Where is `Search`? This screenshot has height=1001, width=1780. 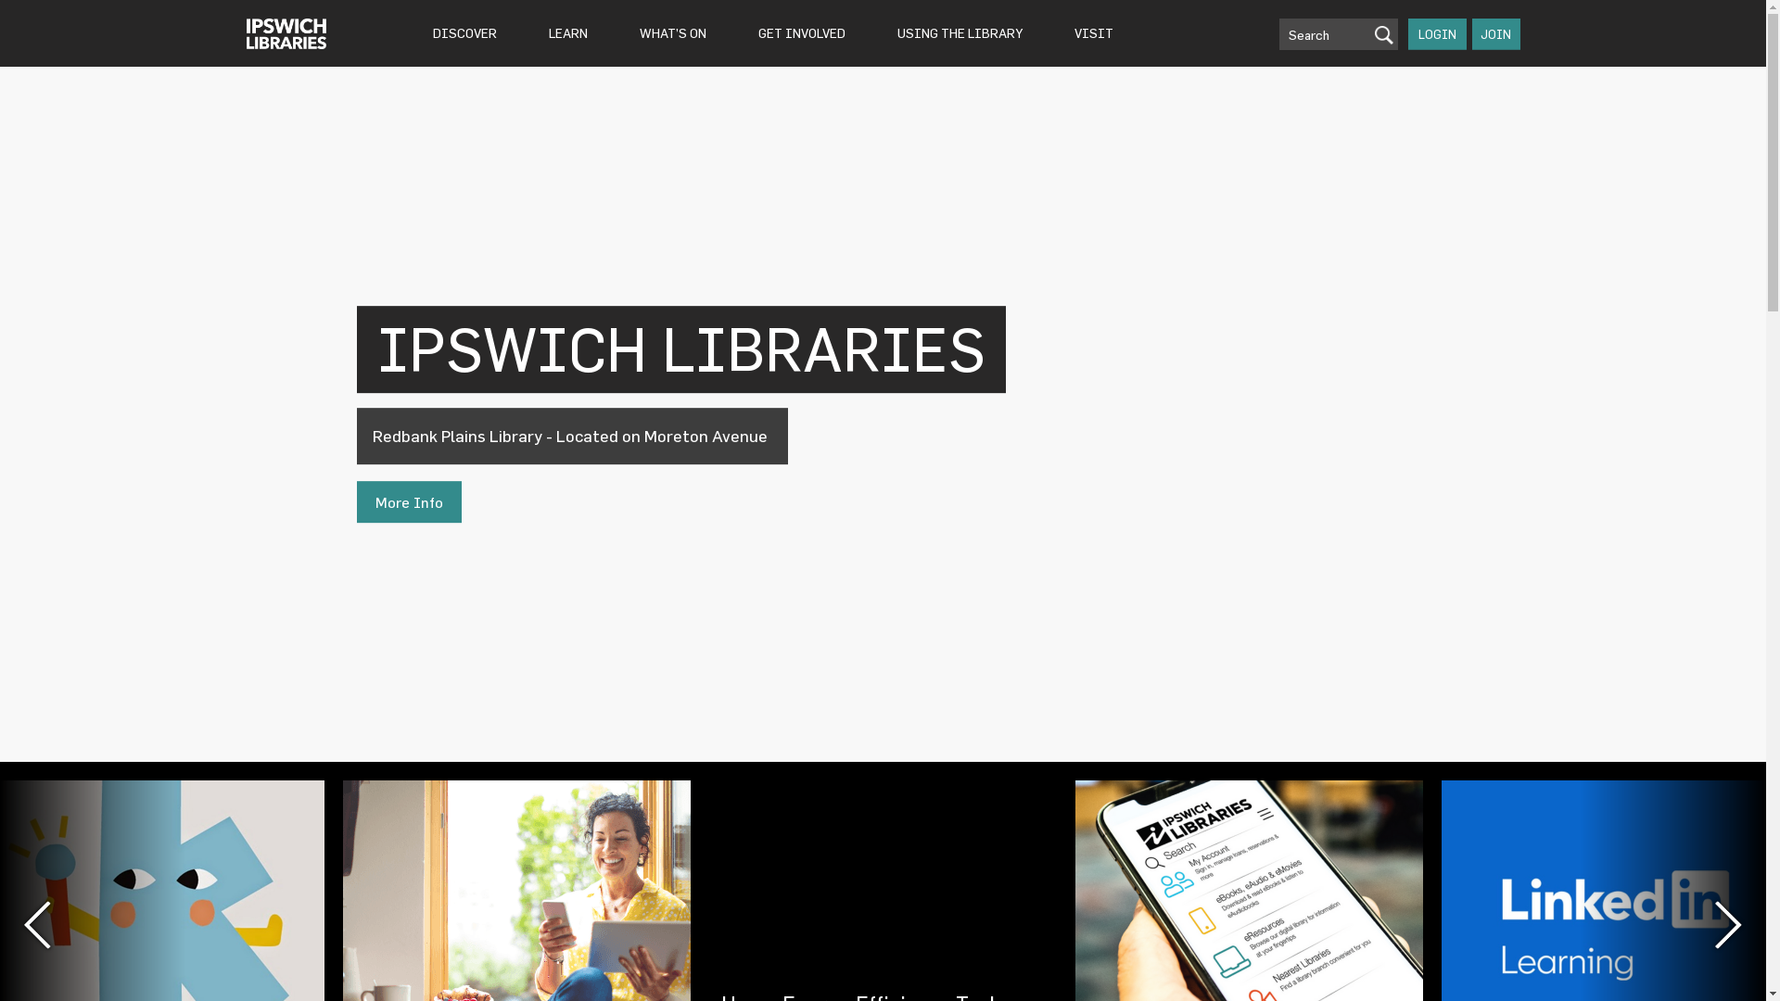
Search is located at coordinates (1339, 34).